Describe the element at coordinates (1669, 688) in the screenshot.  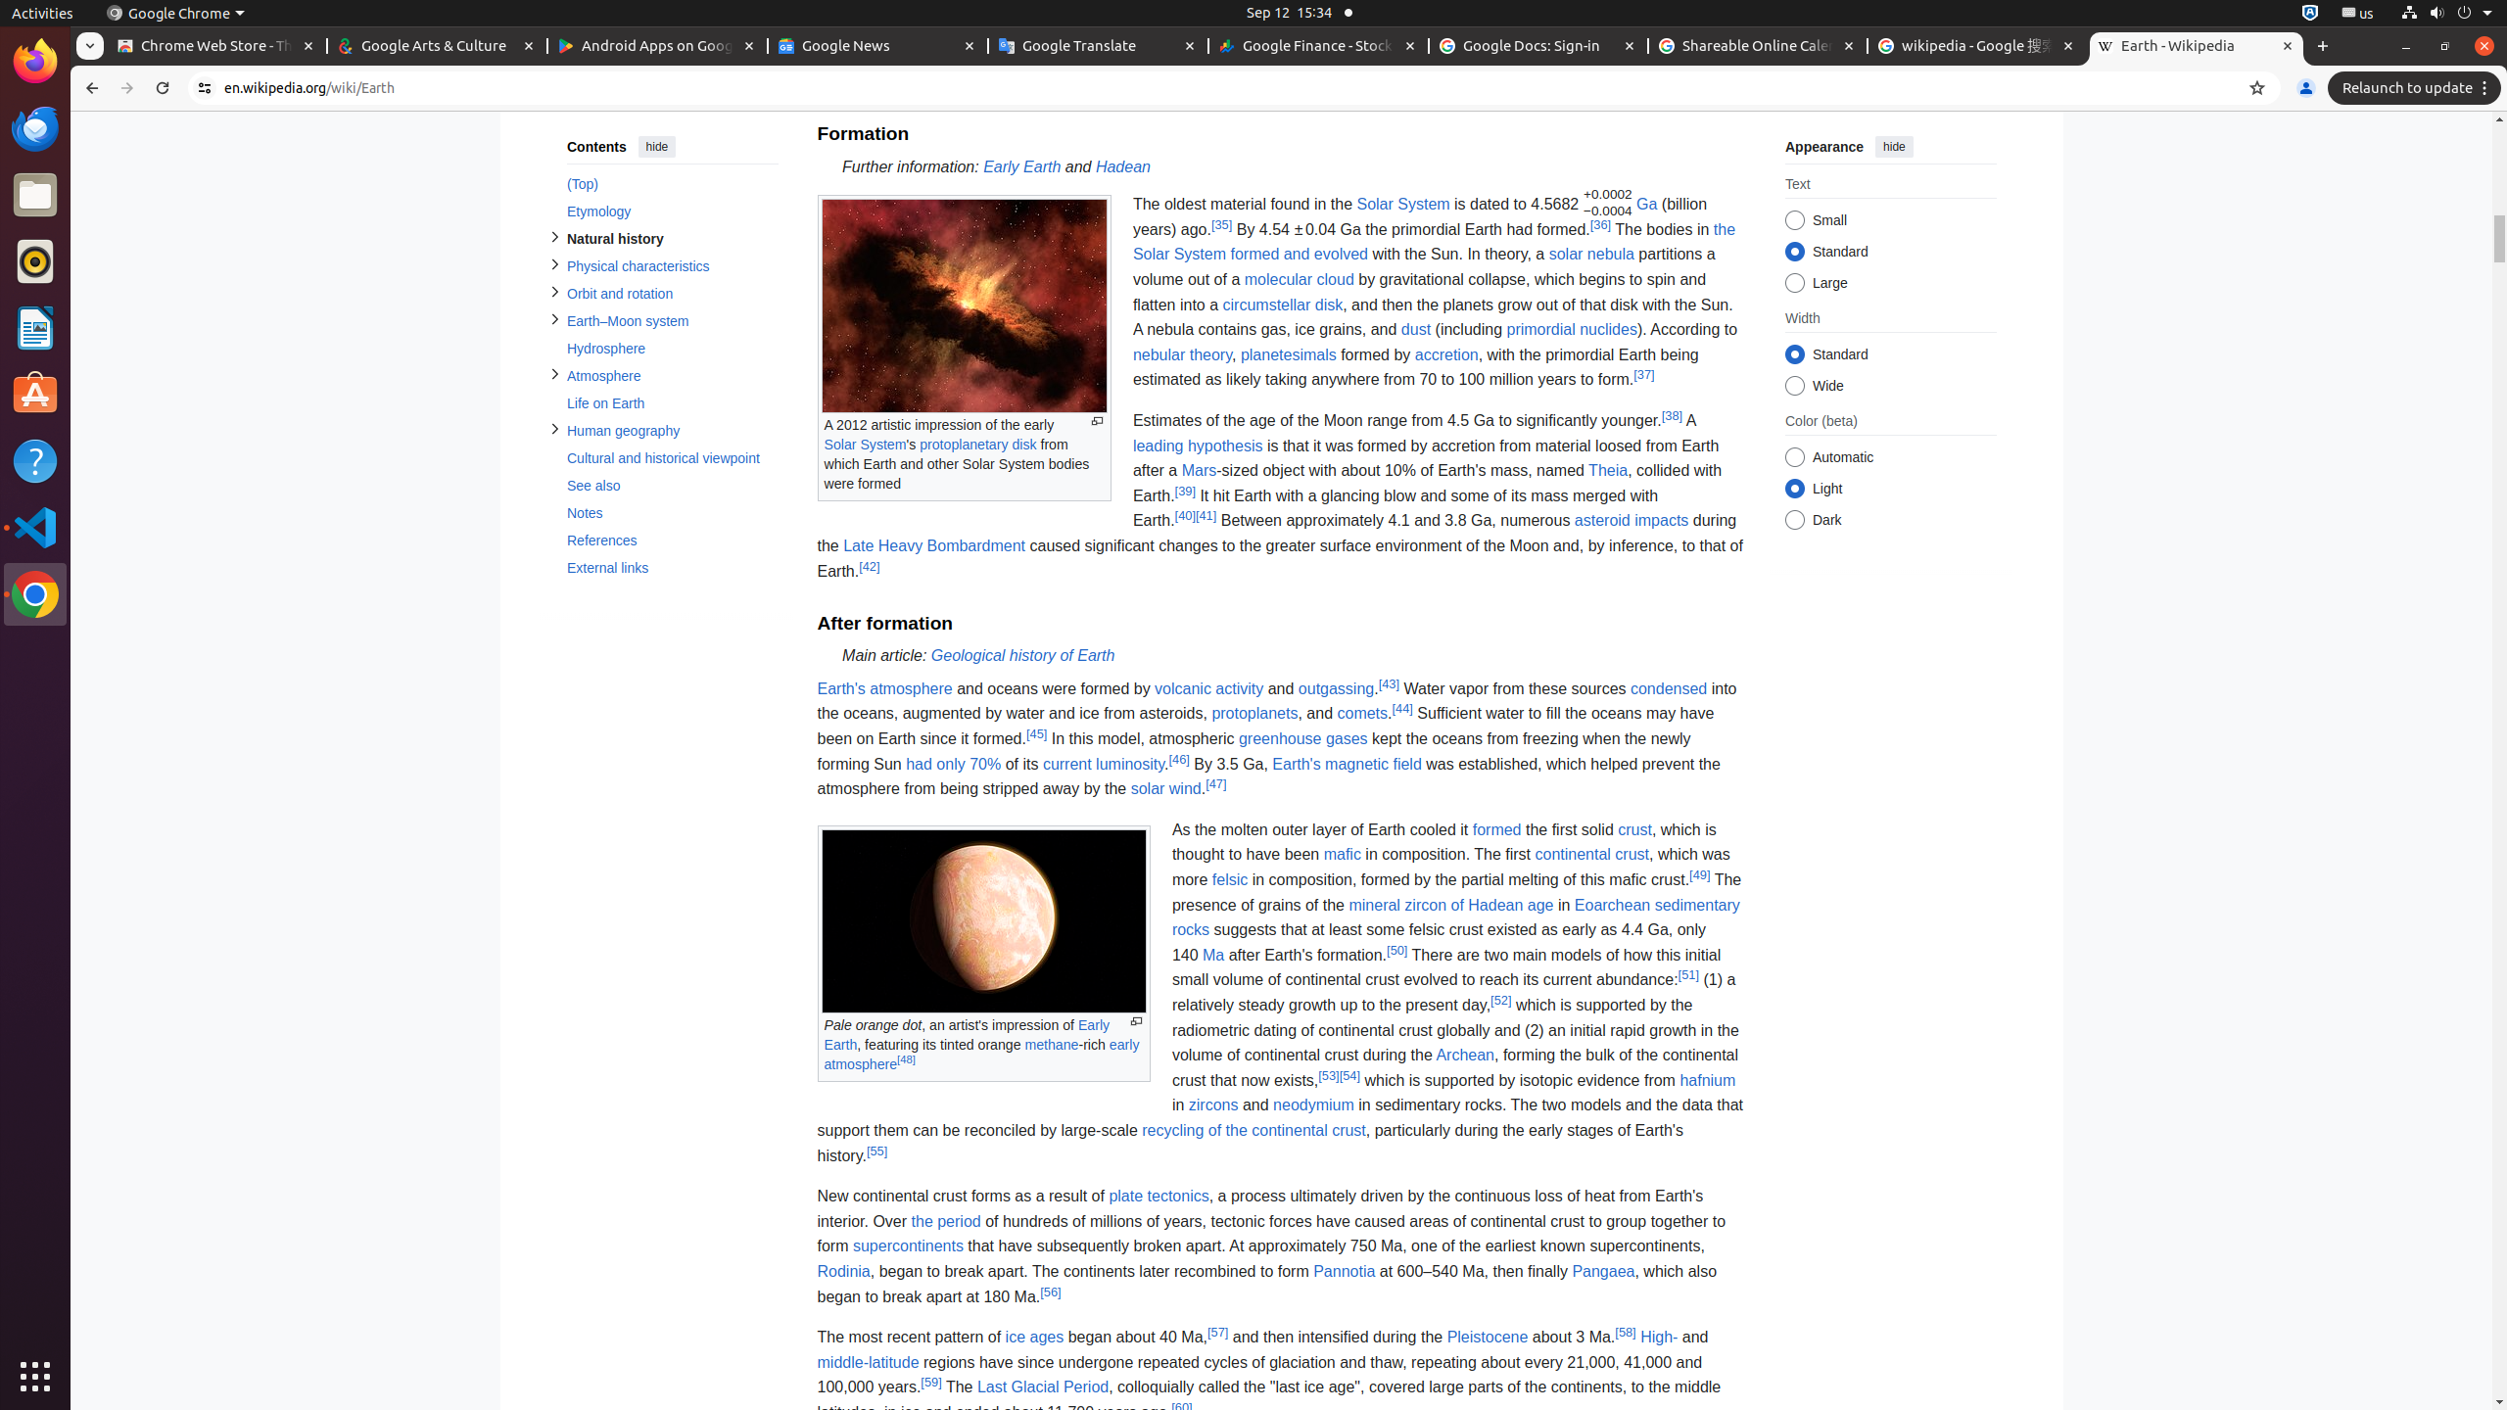
I see `condensed` at that location.